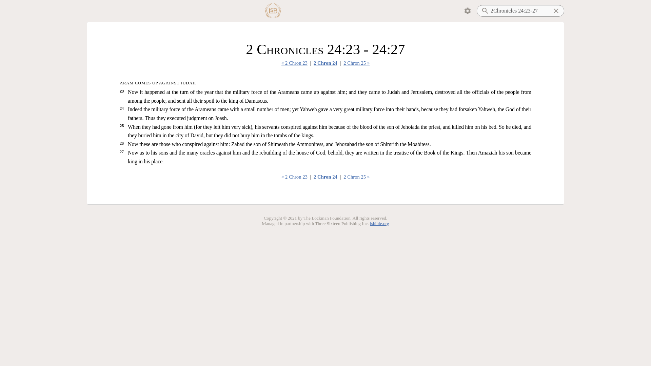 This screenshot has width=651, height=366. I want to click on 2 Chron 24, so click(325, 63).